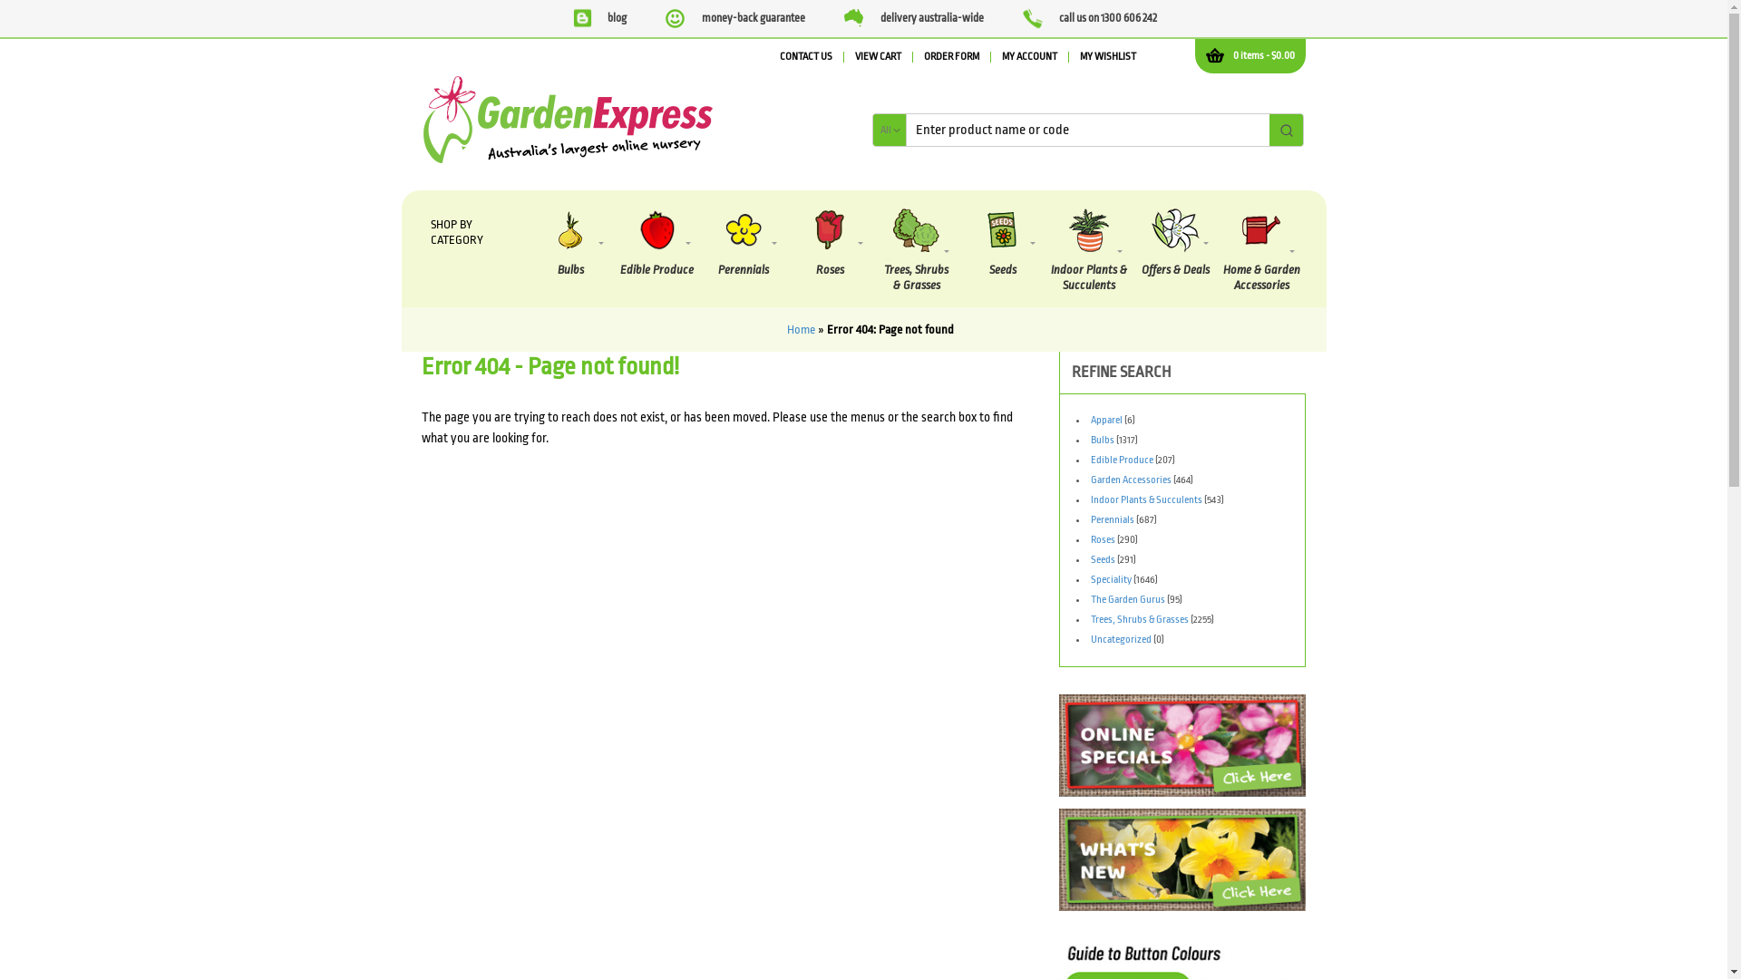 This screenshot has width=1741, height=979. Describe the element at coordinates (1030, 57) in the screenshot. I see `MY ACCOUNT` at that location.